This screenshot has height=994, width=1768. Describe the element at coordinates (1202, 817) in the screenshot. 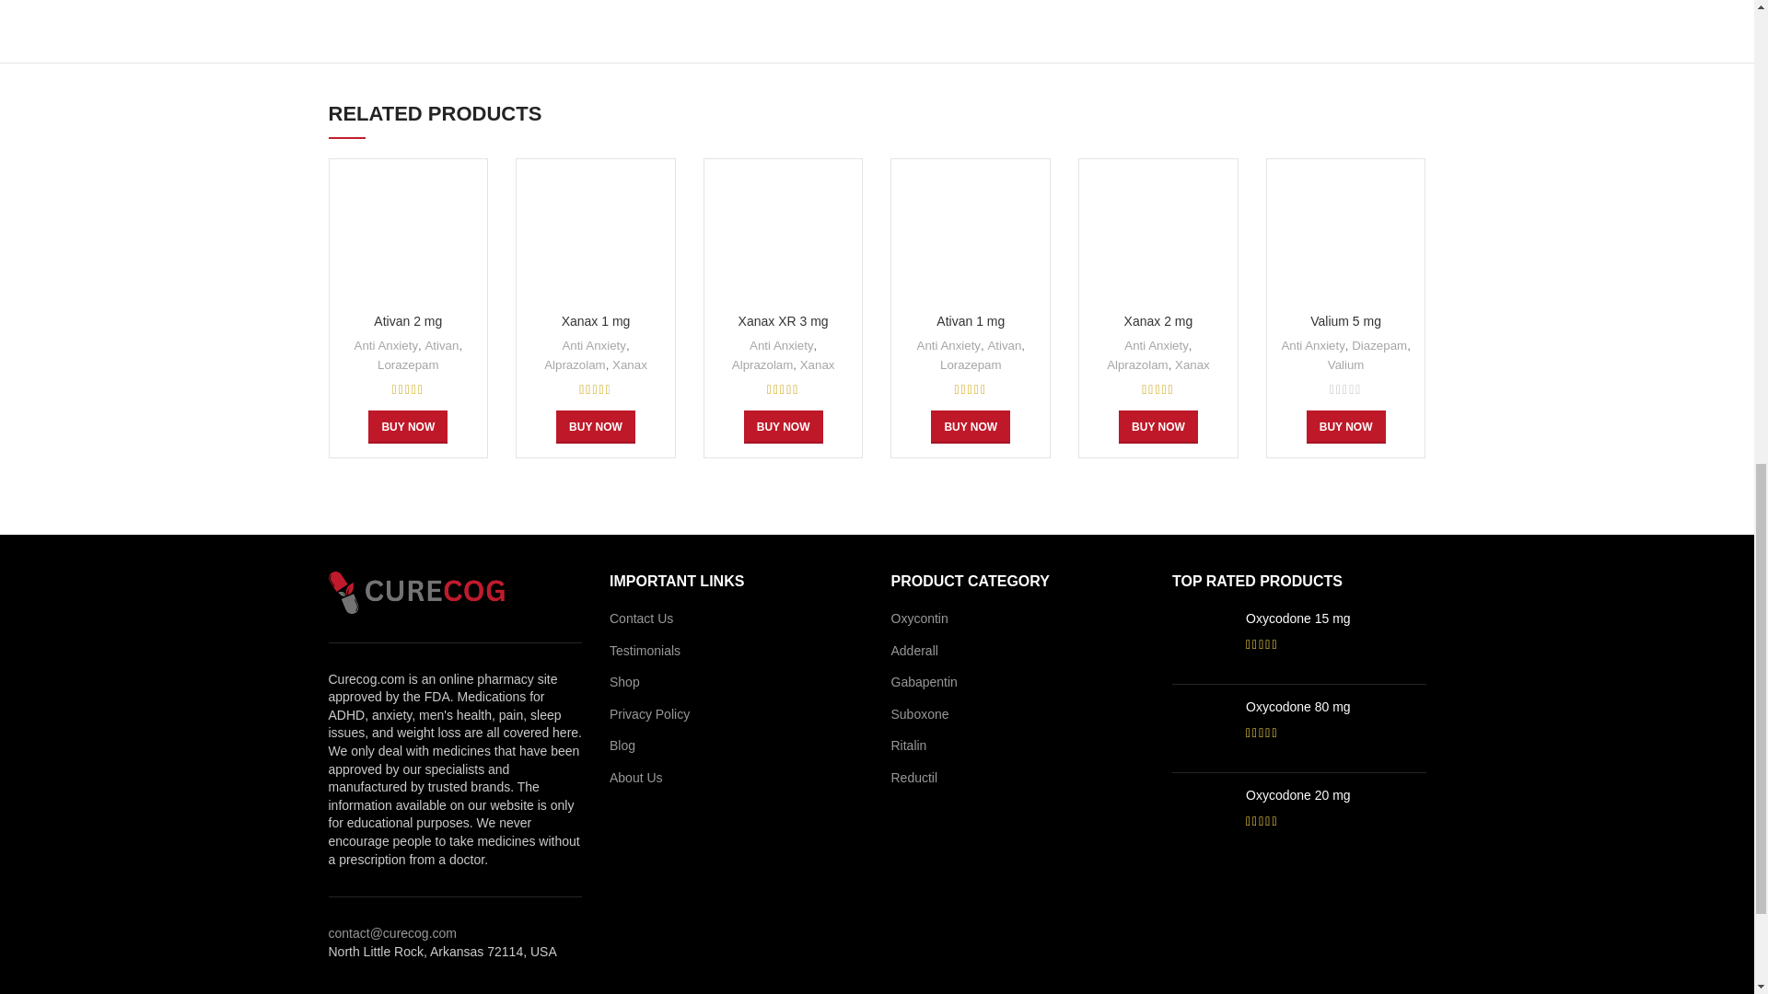

I see `Oxycodone 20 mg` at that location.